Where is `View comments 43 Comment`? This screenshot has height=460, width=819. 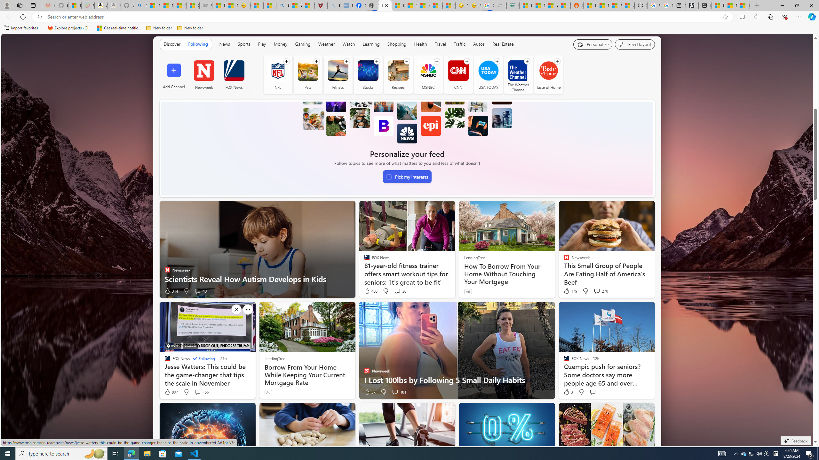 View comments 43 Comment is located at coordinates (200, 291).